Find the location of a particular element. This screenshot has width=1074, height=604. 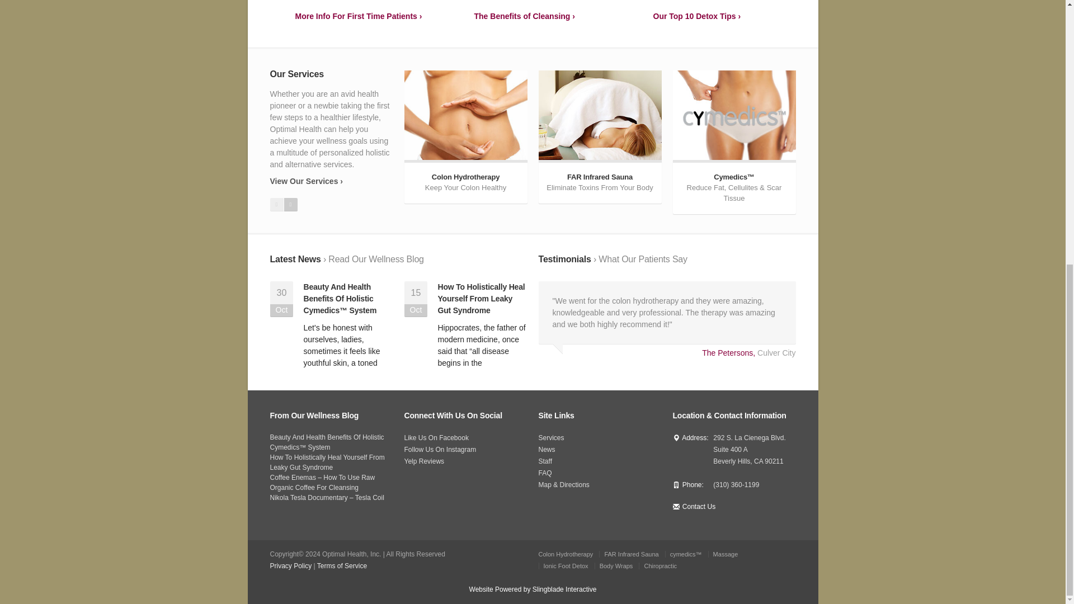

Follow Us On Instagram is located at coordinates (440, 450).